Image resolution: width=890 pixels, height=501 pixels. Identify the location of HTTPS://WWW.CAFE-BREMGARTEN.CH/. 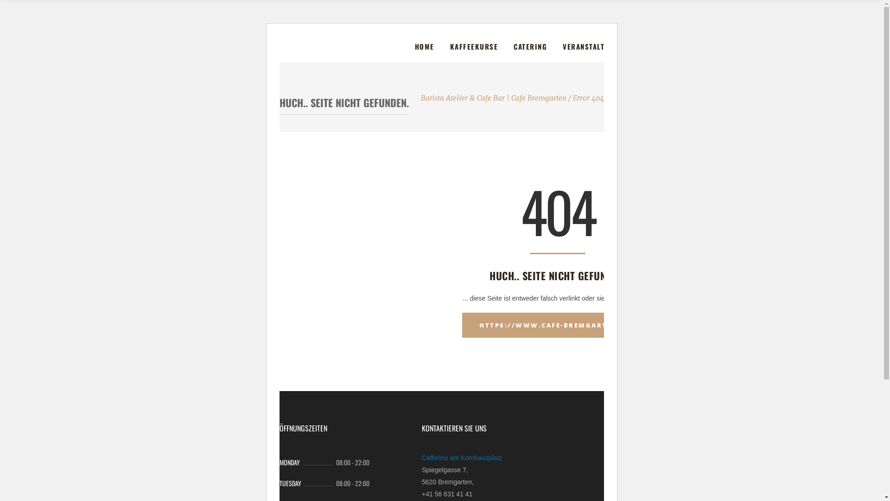
(557, 325).